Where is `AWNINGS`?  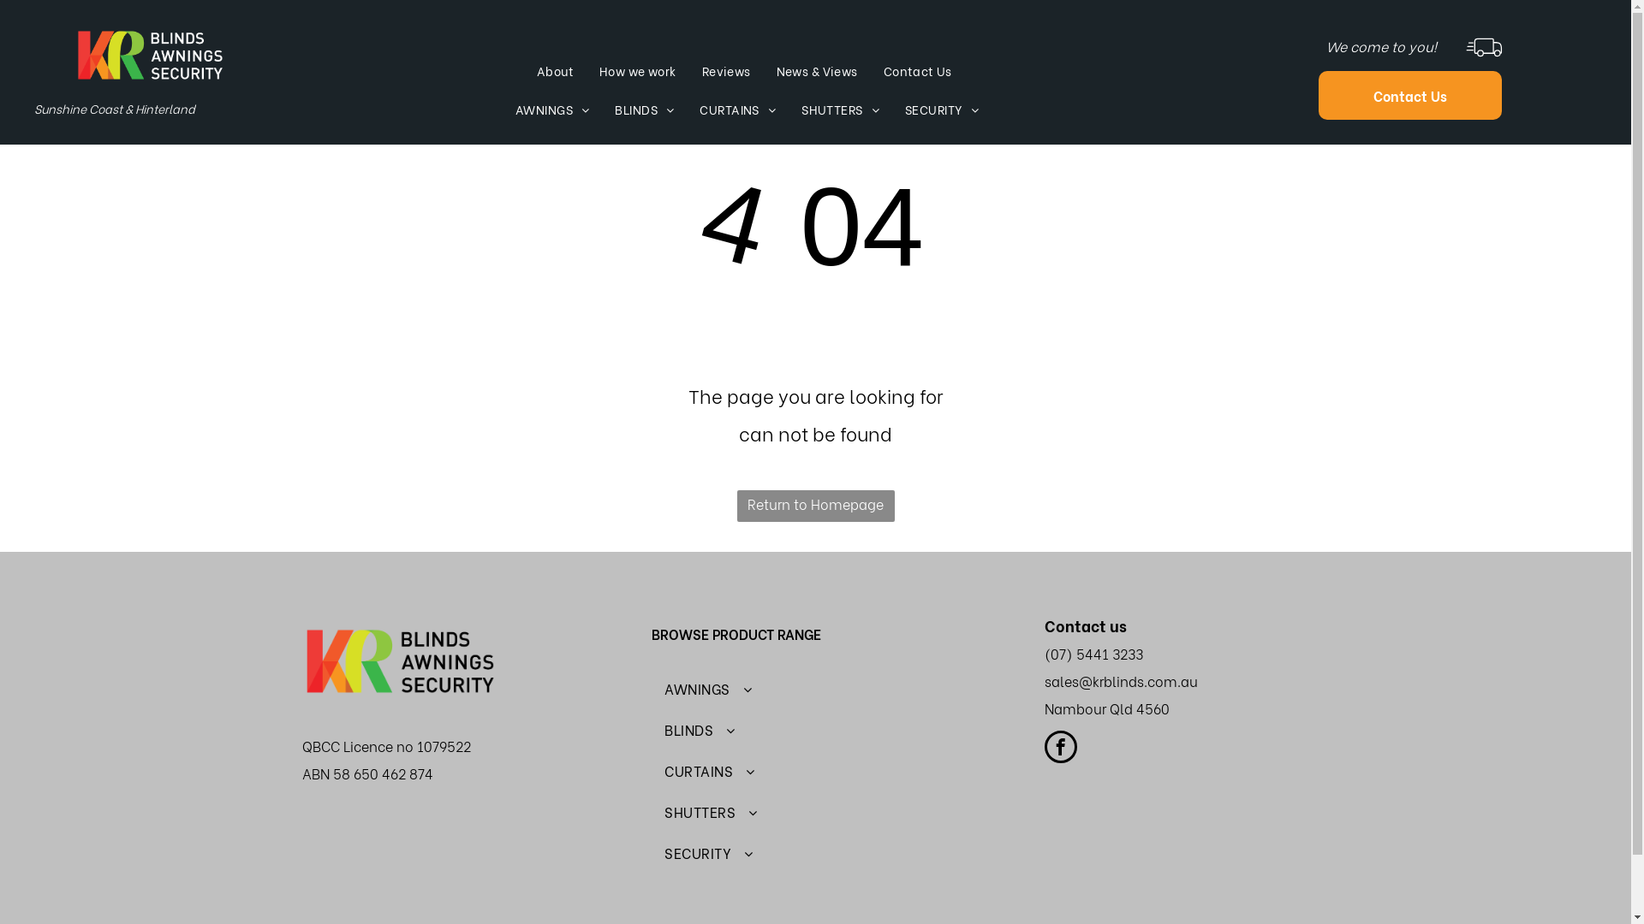 AWNINGS is located at coordinates (552, 110).